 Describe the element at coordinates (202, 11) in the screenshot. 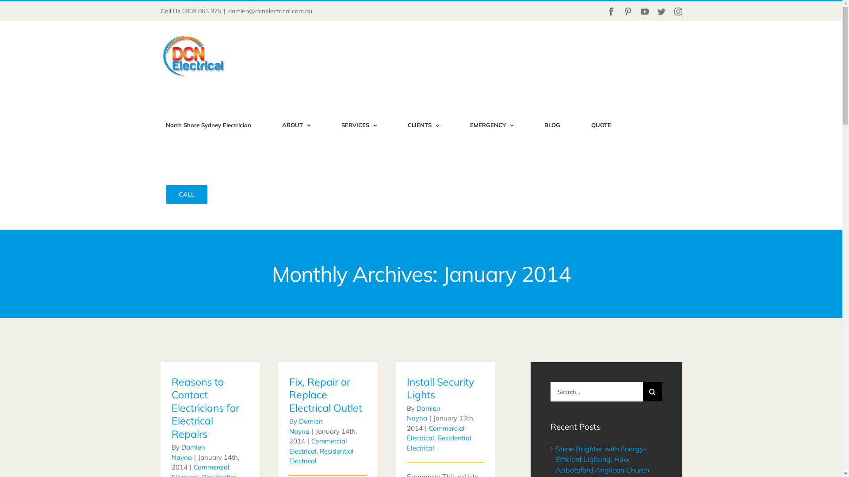

I see `0404 863 975` at that location.